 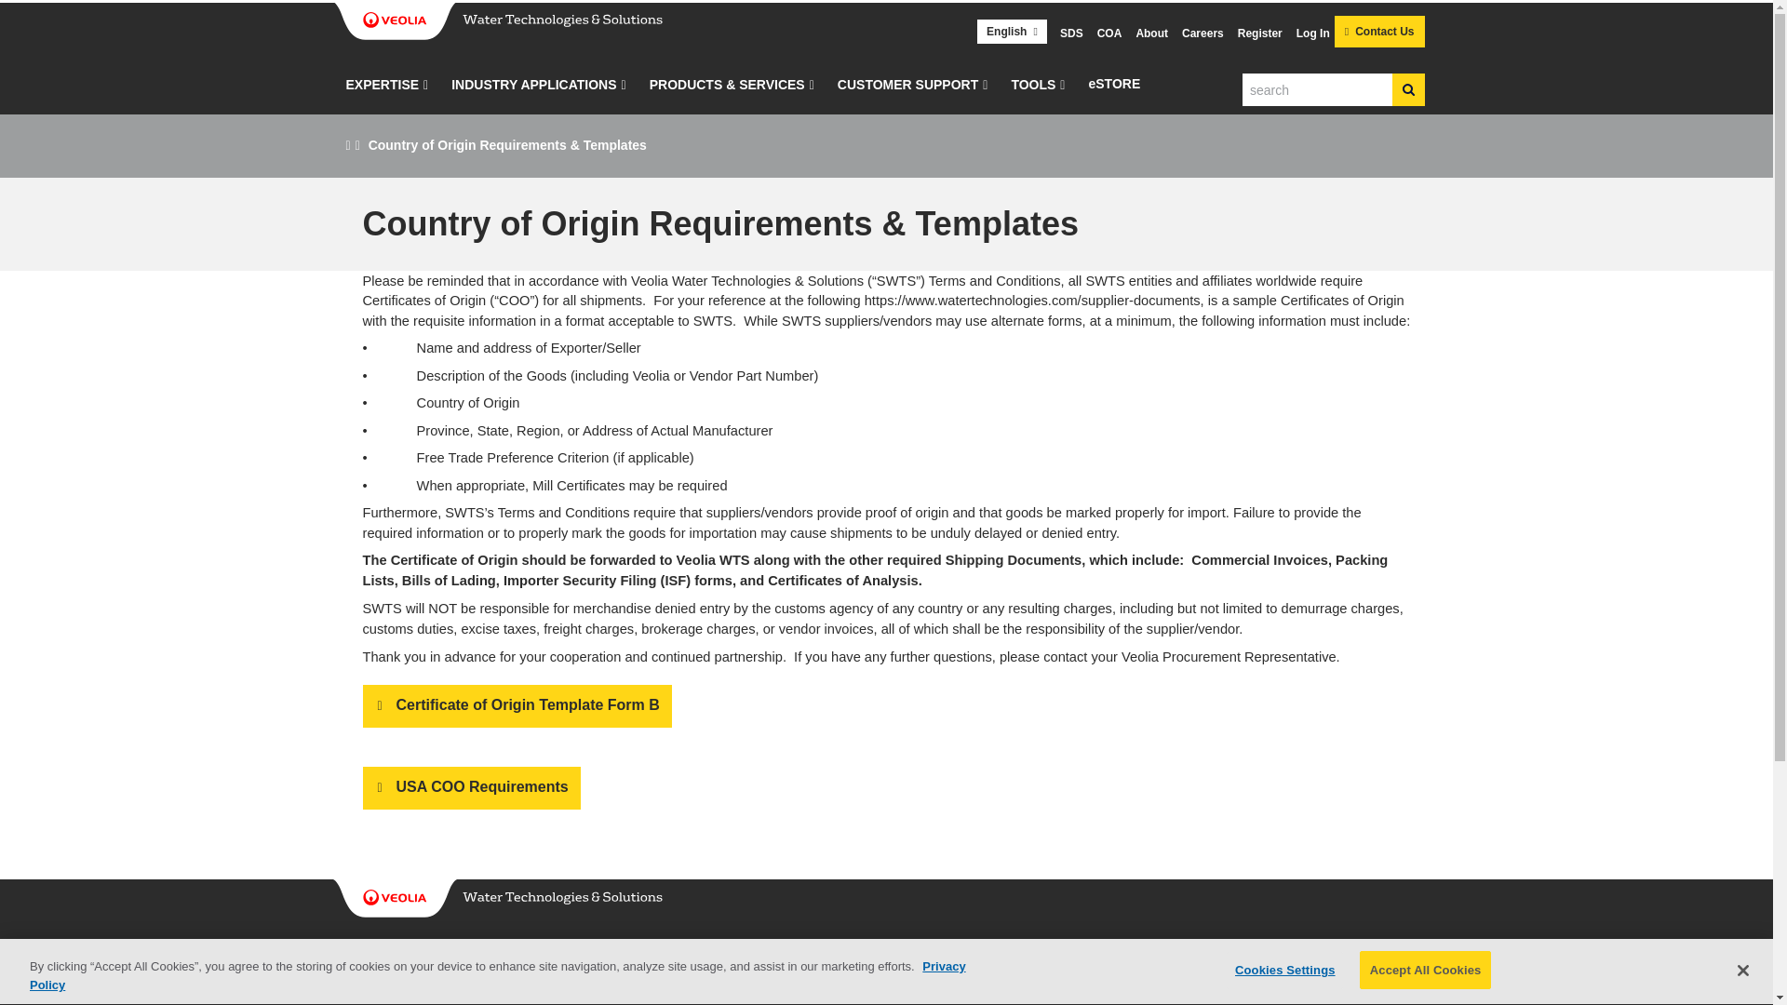 I want to click on Tools, so click(x=1033, y=95).